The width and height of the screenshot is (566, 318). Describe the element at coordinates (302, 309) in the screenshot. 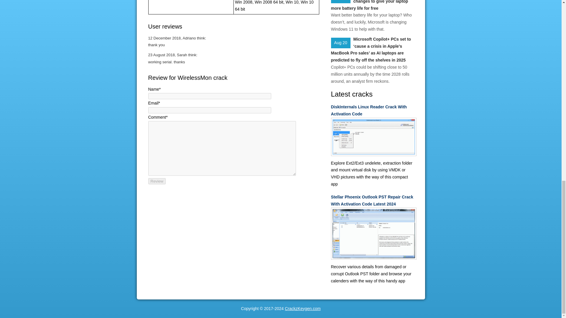

I see `CrackzKeygen.com` at that location.